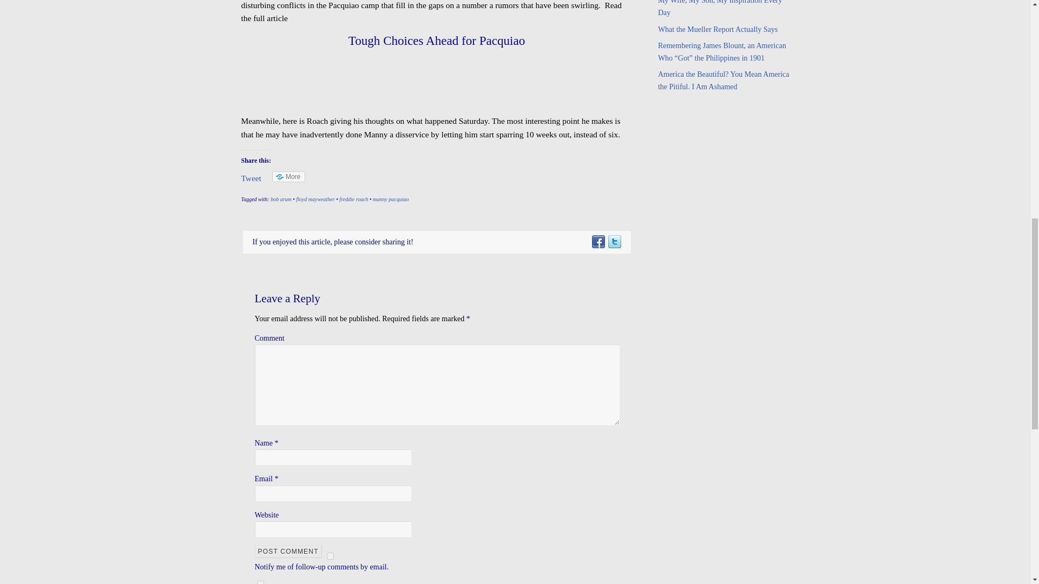 Image resolution: width=1039 pixels, height=584 pixels. Describe the element at coordinates (289, 176) in the screenshot. I see `More` at that location.